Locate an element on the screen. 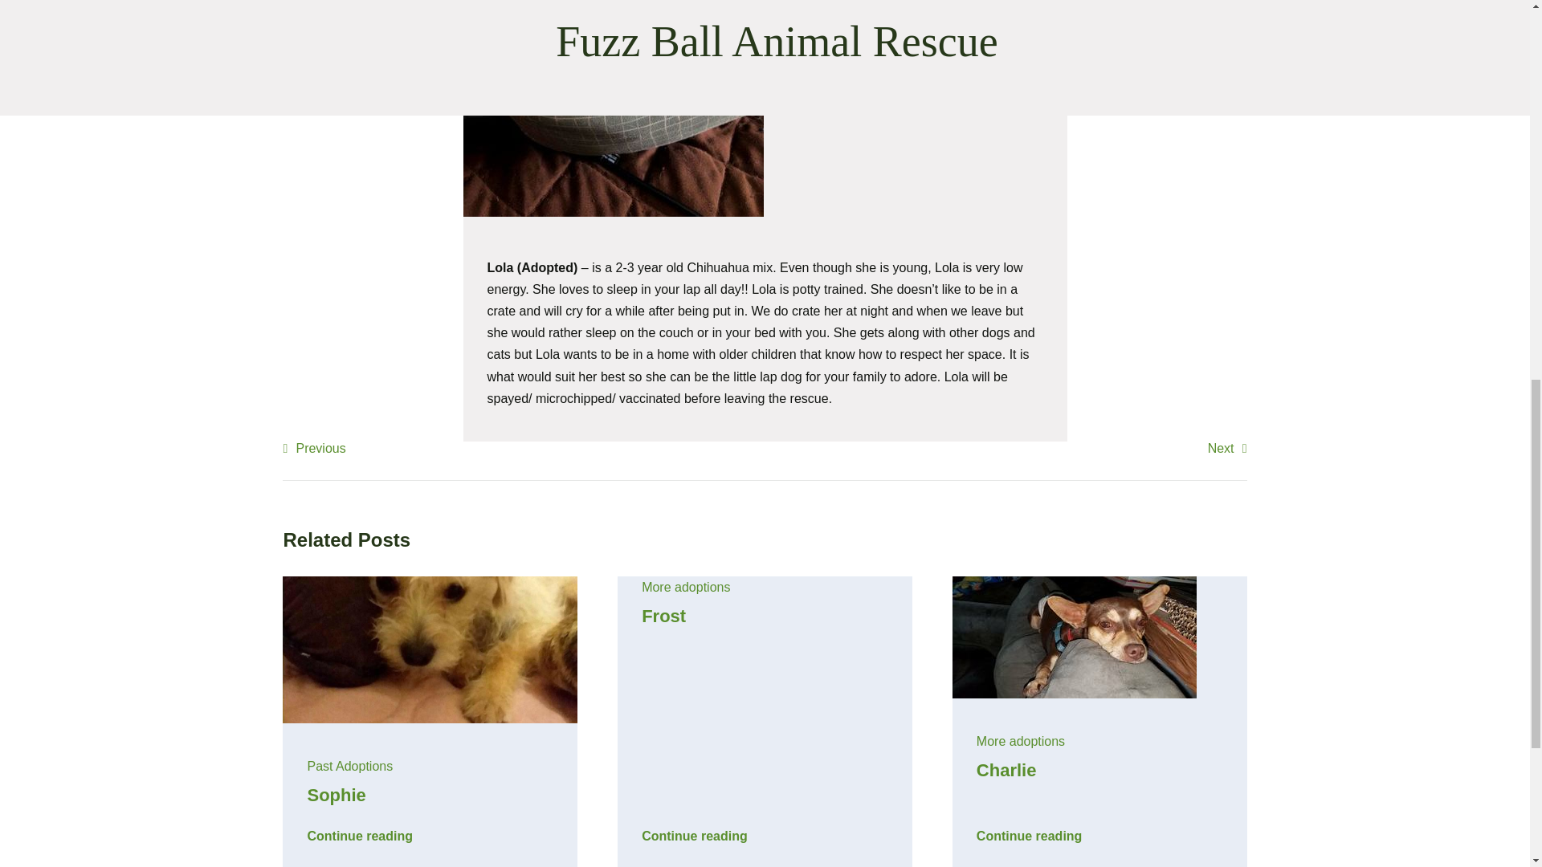 This screenshot has height=867, width=1542. Charlie is located at coordinates (1006, 771).